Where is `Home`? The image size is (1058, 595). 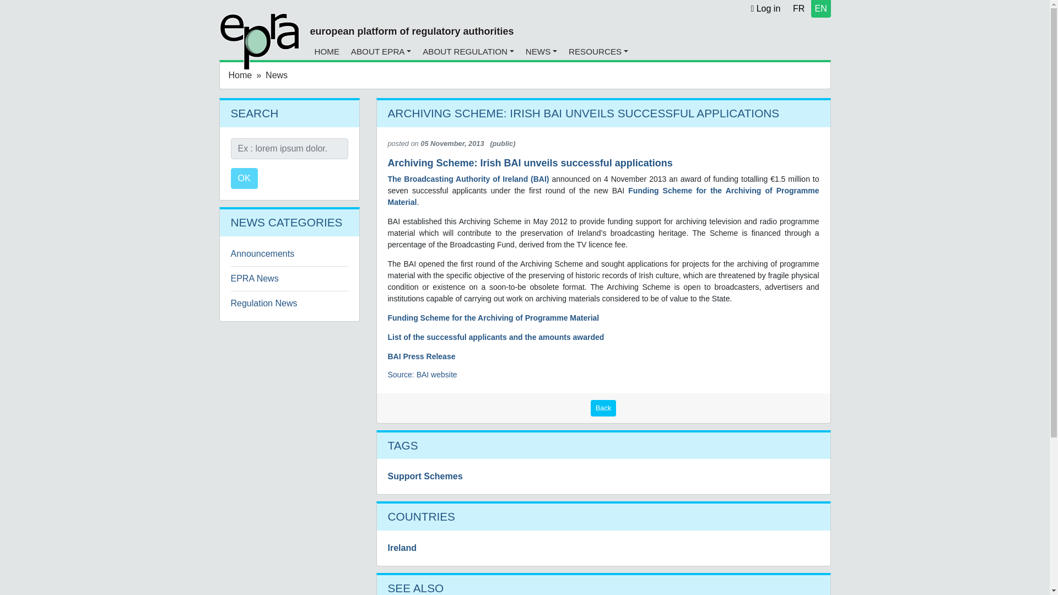
Home is located at coordinates (240, 75).